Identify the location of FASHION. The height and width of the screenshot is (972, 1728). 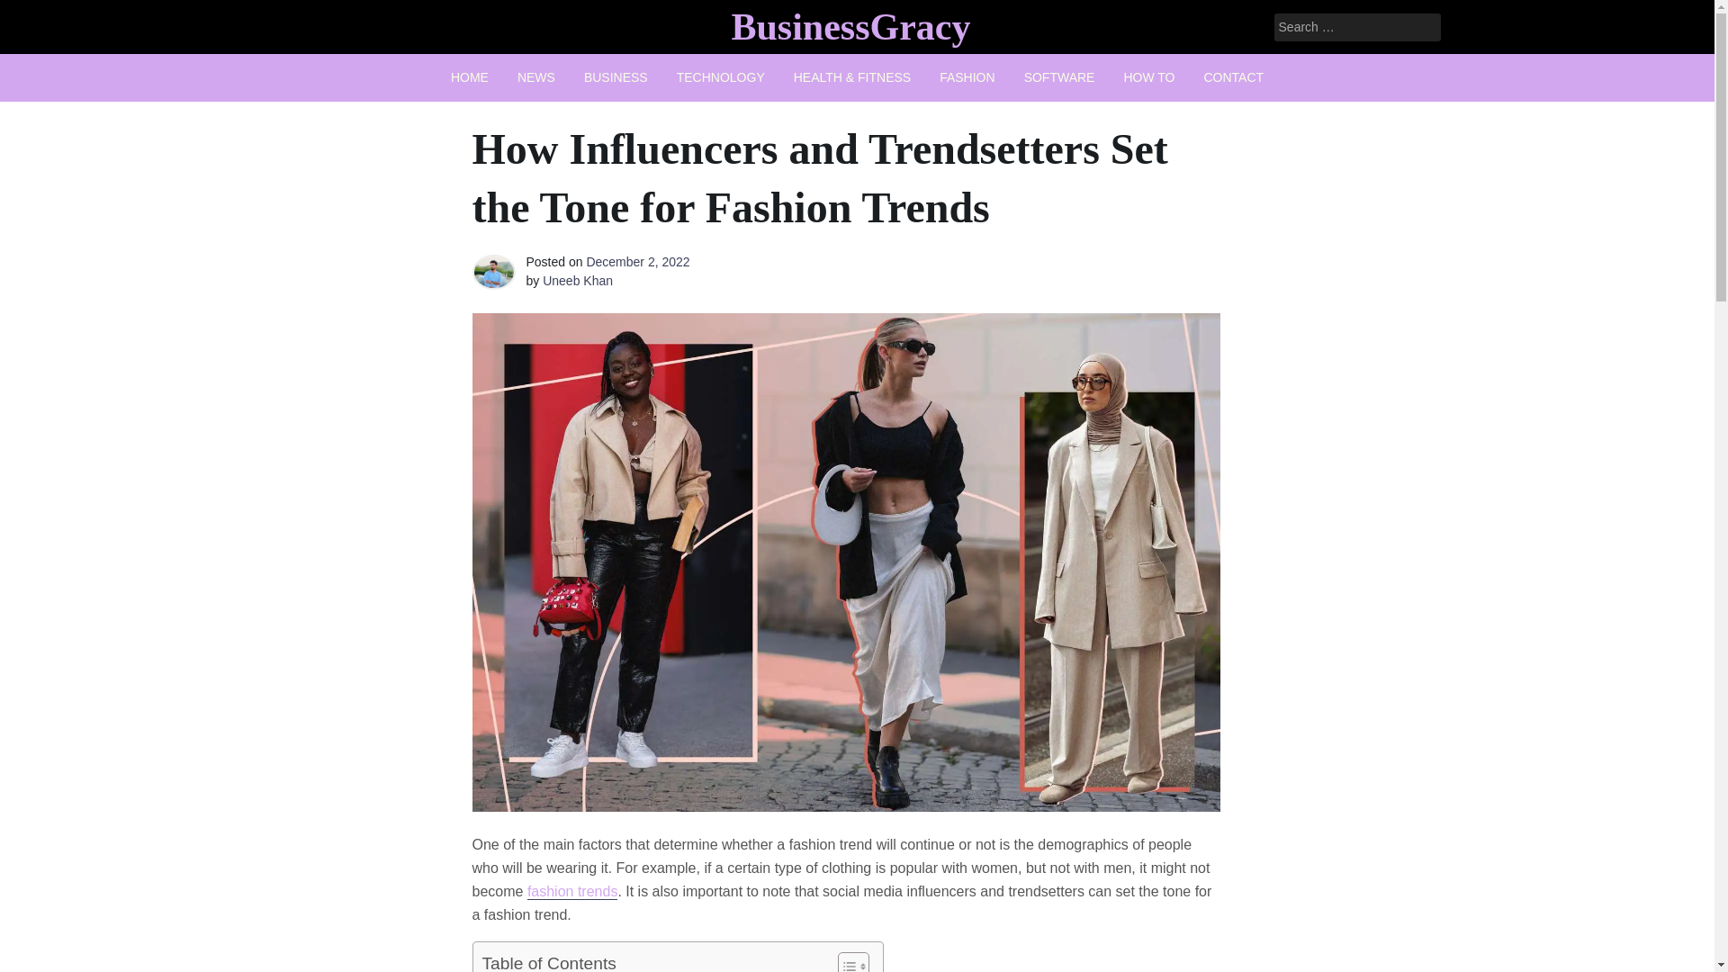
(967, 77).